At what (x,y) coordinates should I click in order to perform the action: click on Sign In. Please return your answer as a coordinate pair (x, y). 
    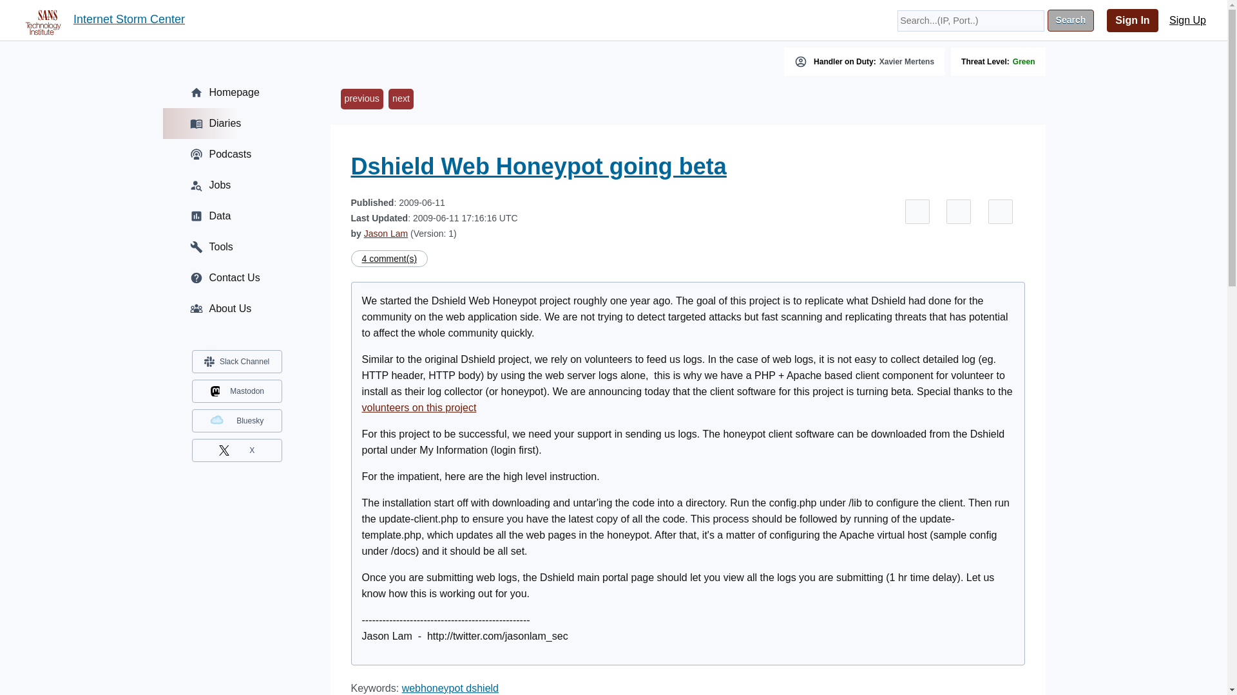
    Looking at the image, I should click on (1133, 21).